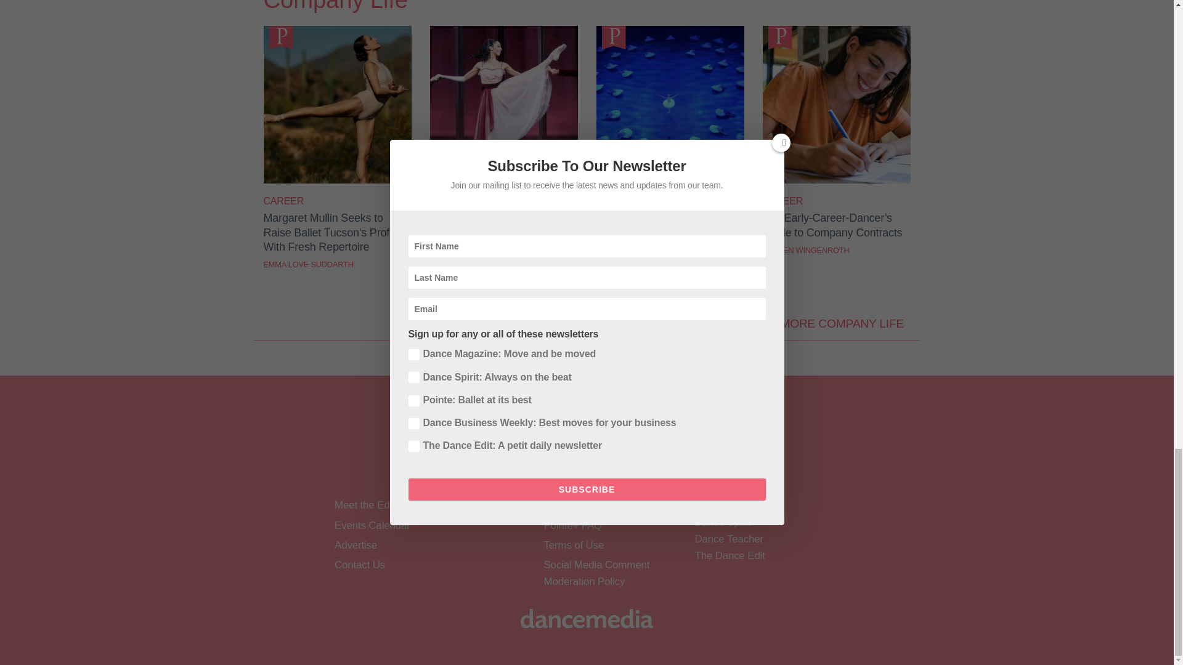  Describe the element at coordinates (571, 470) in the screenshot. I see `Follow on Instagram` at that location.